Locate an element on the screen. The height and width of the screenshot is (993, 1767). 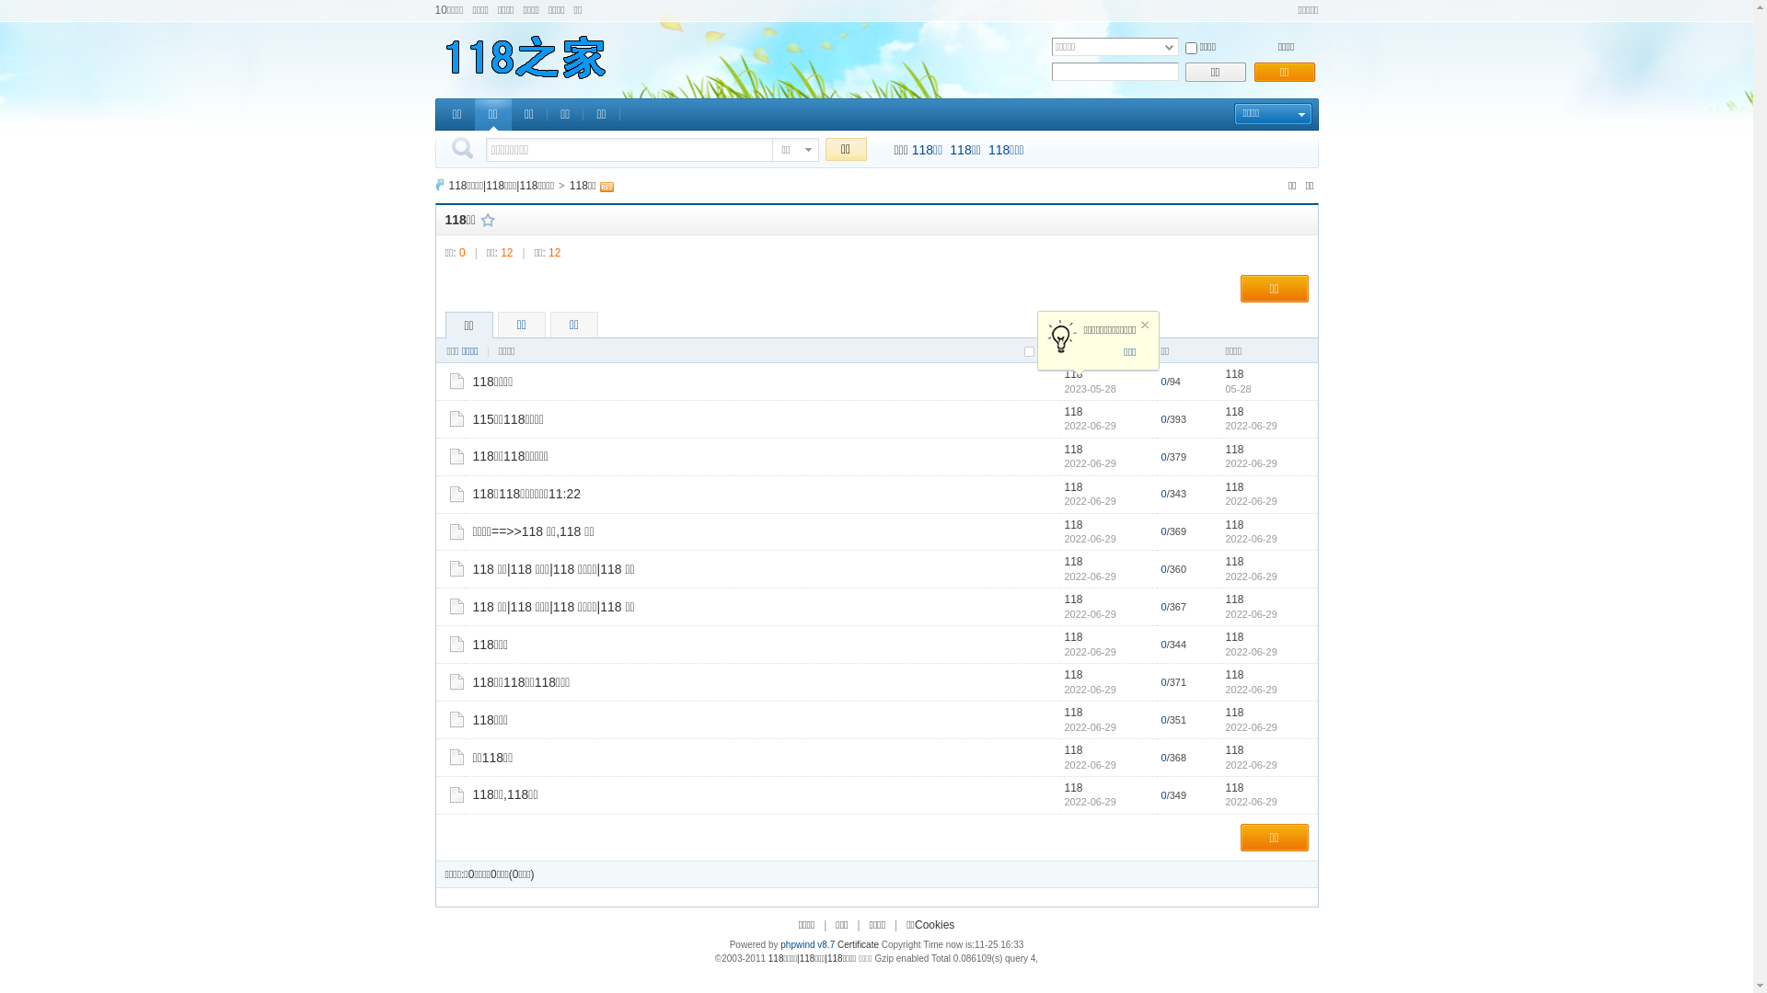
2022-06-29 is located at coordinates (1252, 652).